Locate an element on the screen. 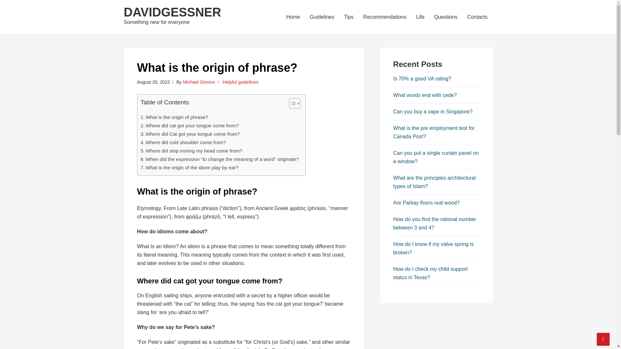 The image size is (621, 349). Michael Simons is located at coordinates (199, 82).